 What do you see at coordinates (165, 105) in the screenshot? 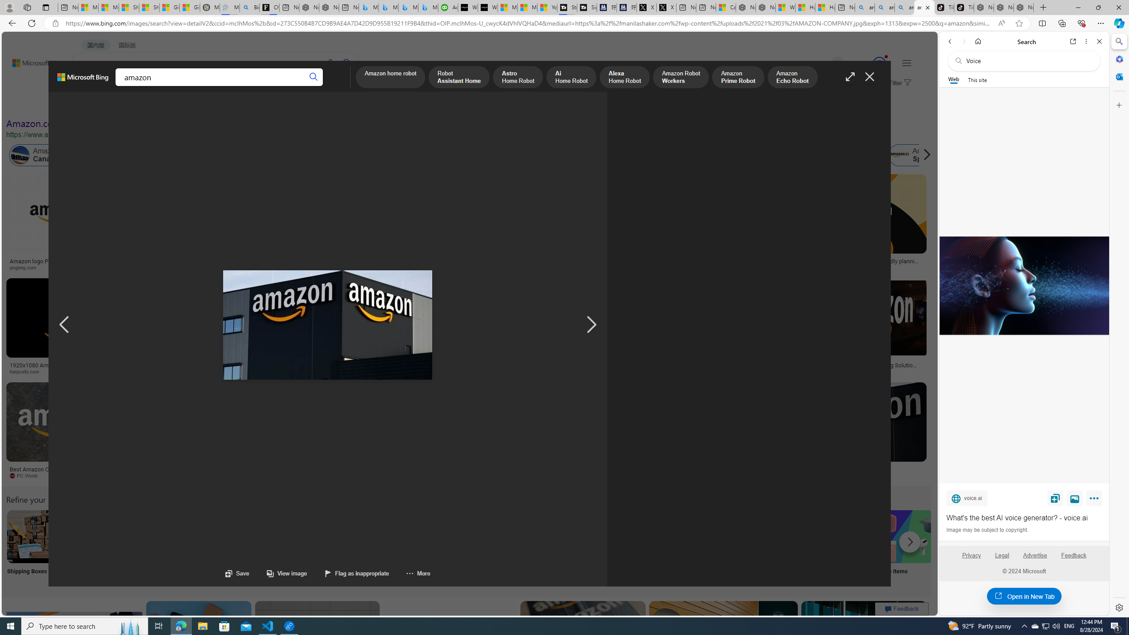
I see `Type` at bounding box center [165, 105].